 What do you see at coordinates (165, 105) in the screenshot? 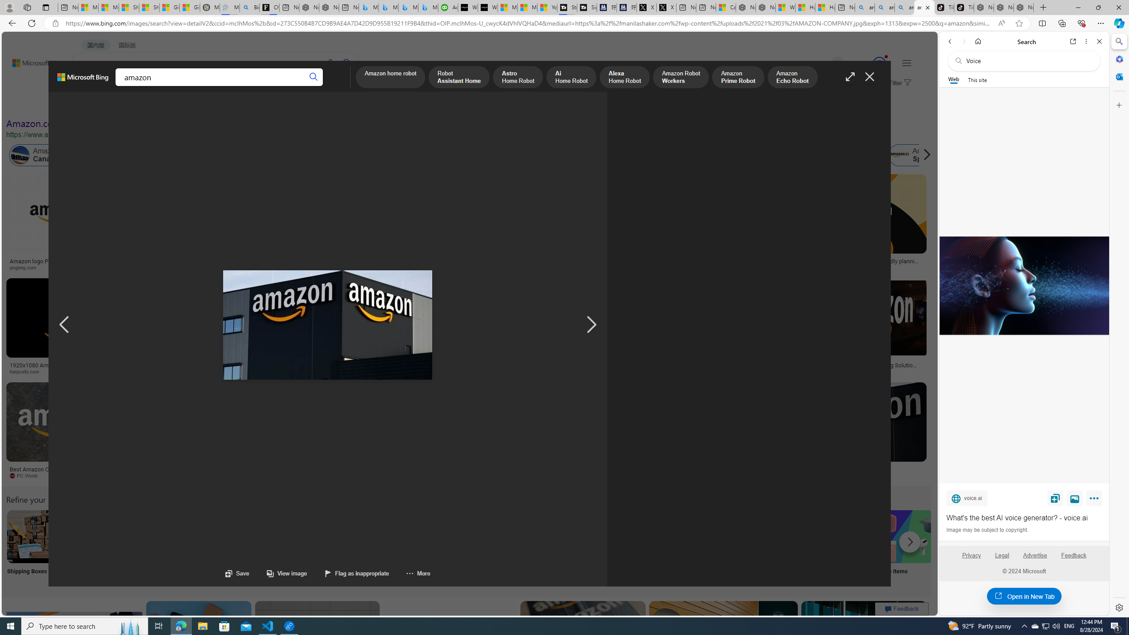
I see `Type` at bounding box center [165, 105].